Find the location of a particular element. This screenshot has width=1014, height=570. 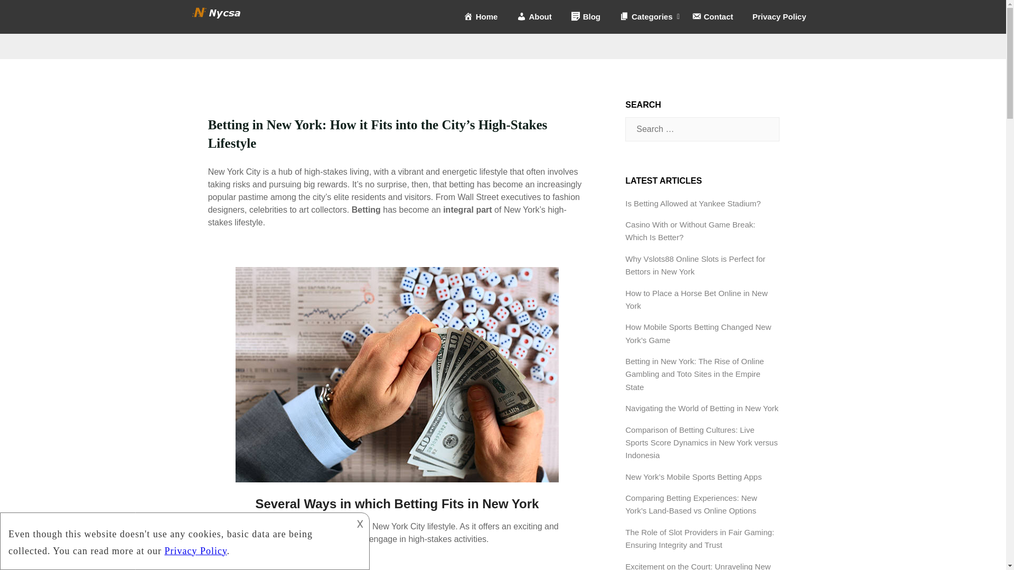

Blog is located at coordinates (586, 17).